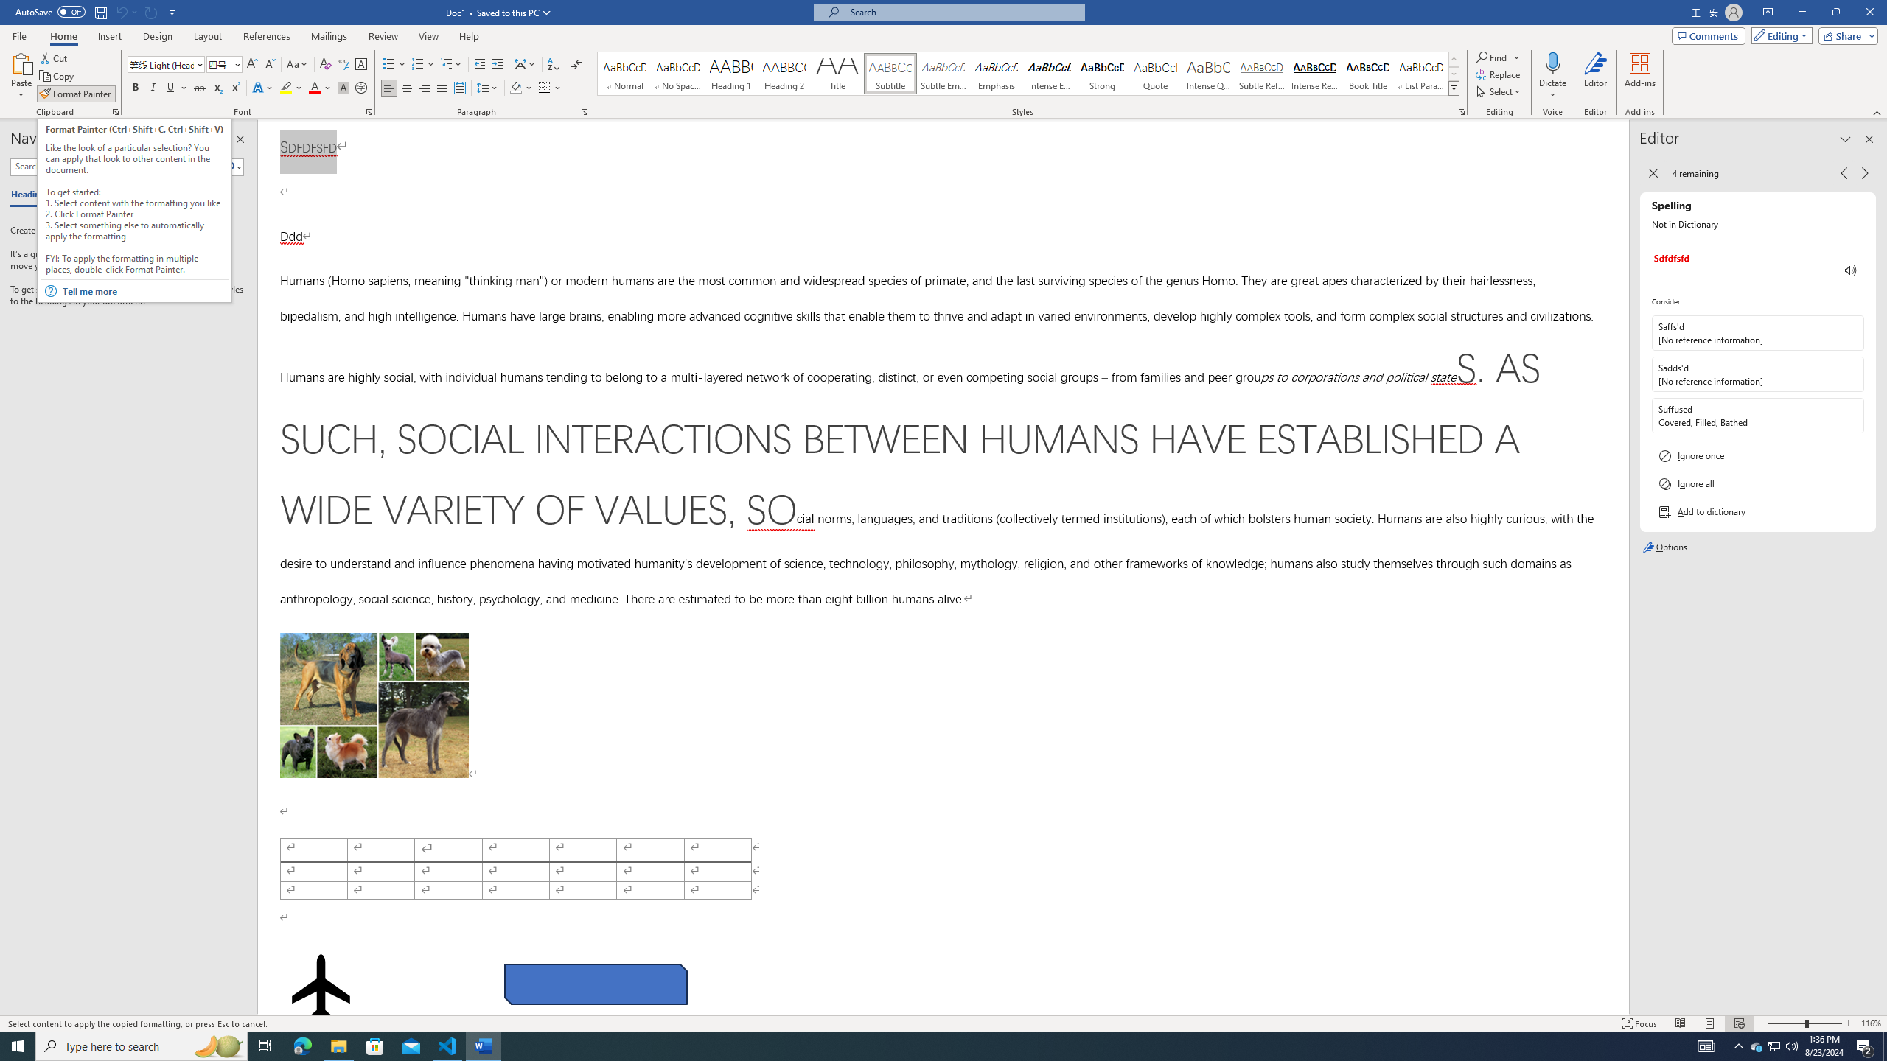  Describe the element at coordinates (119, 195) in the screenshot. I see `Results` at that location.